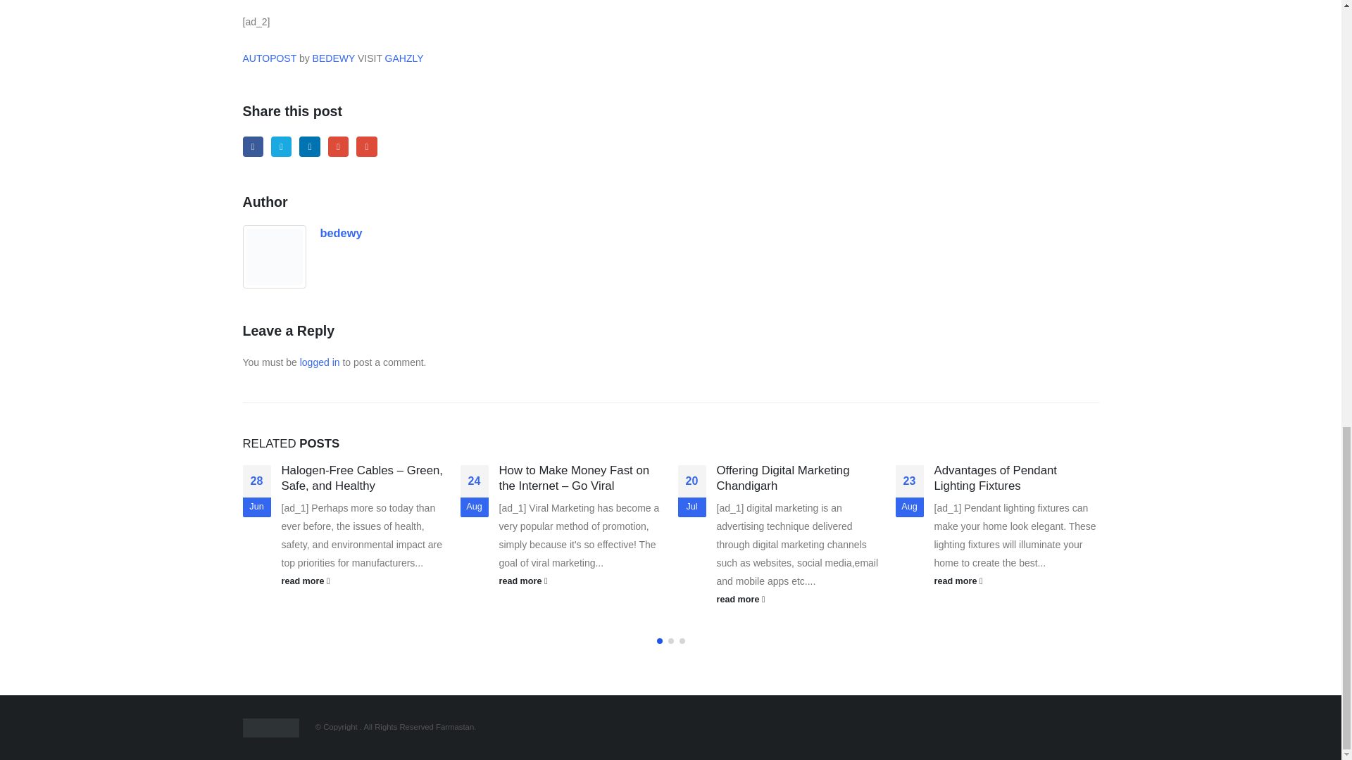  Describe the element at coordinates (269, 58) in the screenshot. I see `AUTOPOST` at that location.